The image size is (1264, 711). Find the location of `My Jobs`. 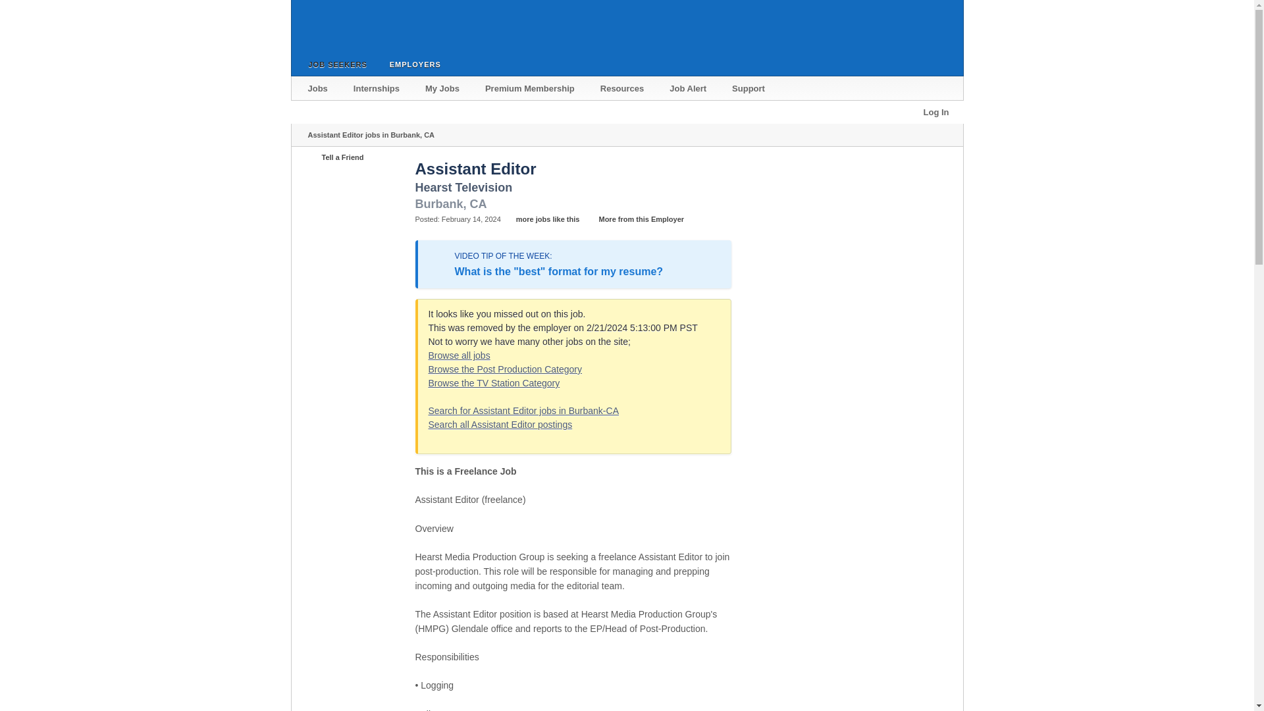

My Jobs is located at coordinates (442, 88).